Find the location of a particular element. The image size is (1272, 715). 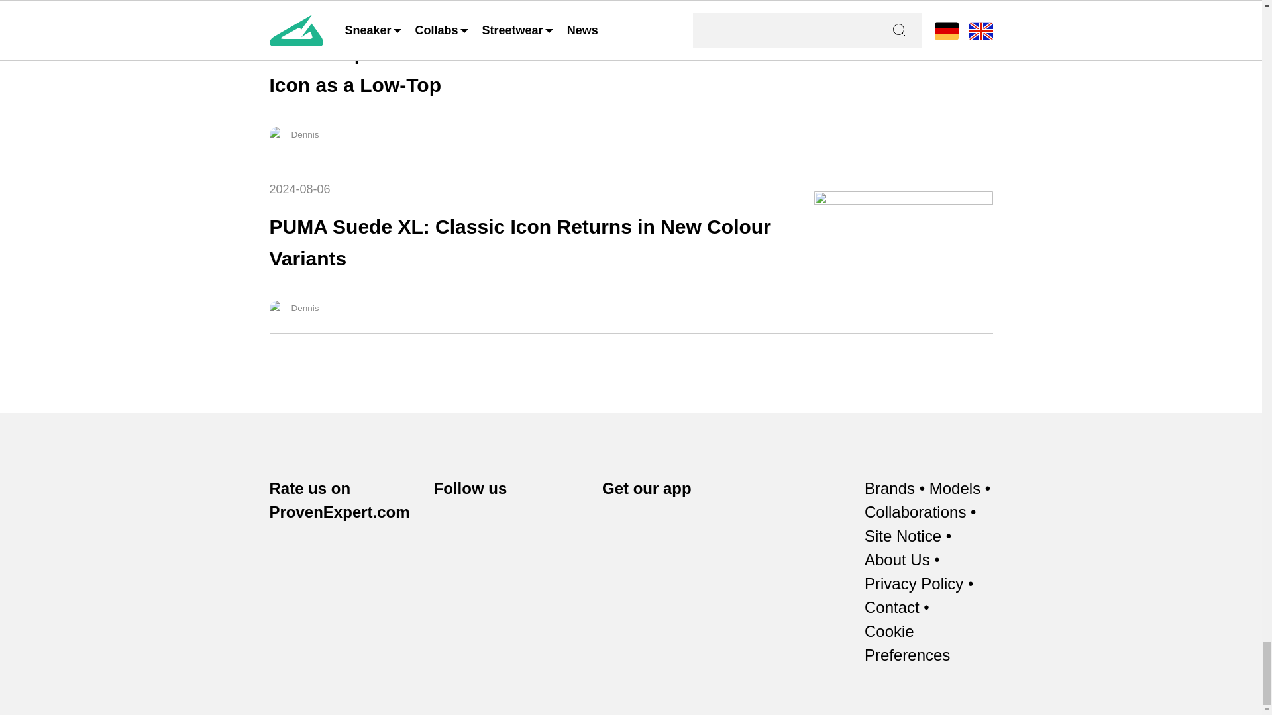

About Us is located at coordinates (897, 560).